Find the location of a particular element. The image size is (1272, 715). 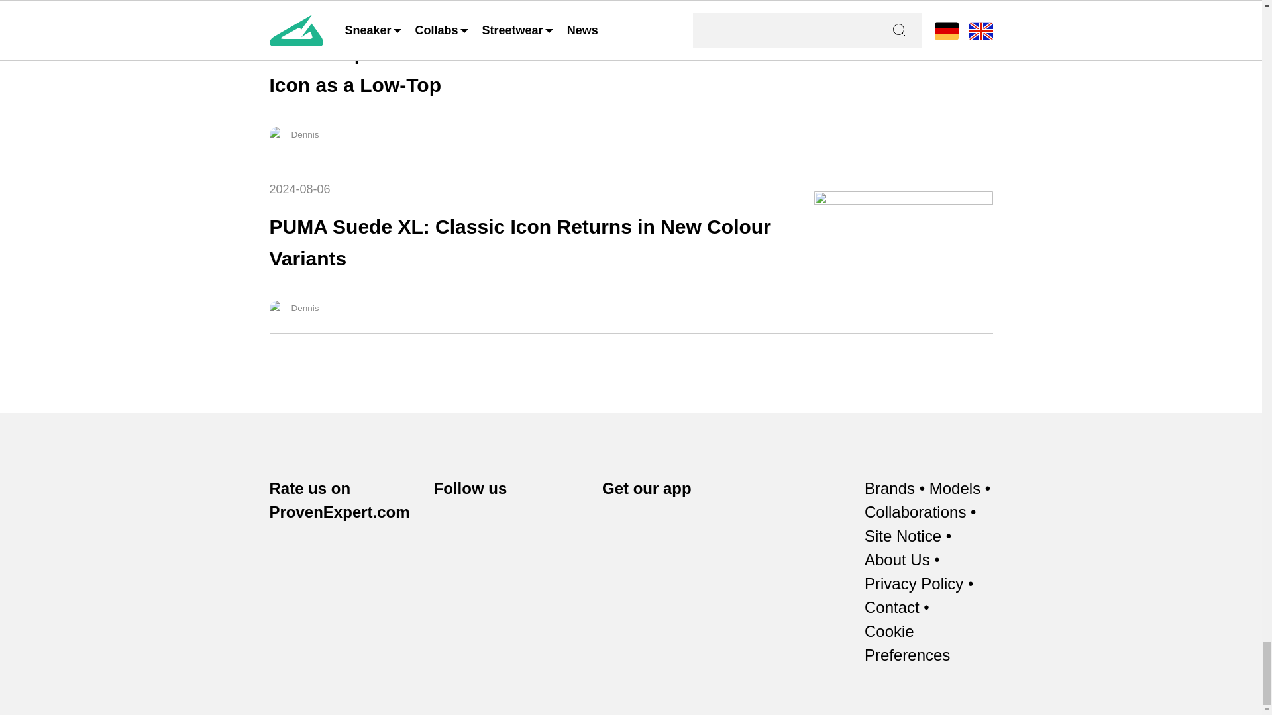

About Us is located at coordinates (897, 560).